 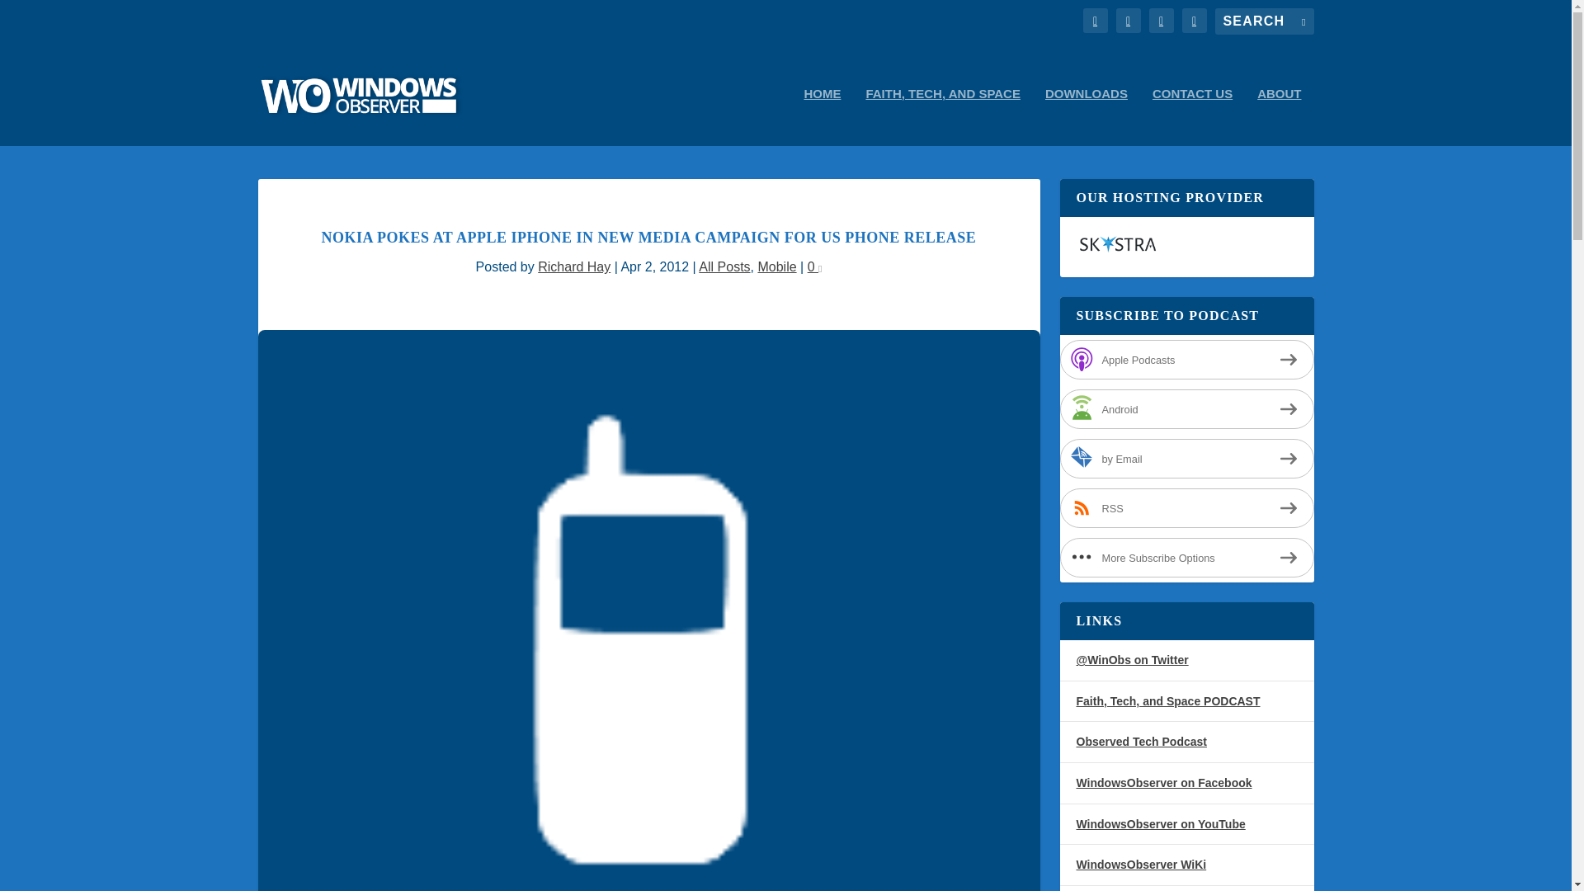 I want to click on Richard Hay, so click(x=574, y=266).